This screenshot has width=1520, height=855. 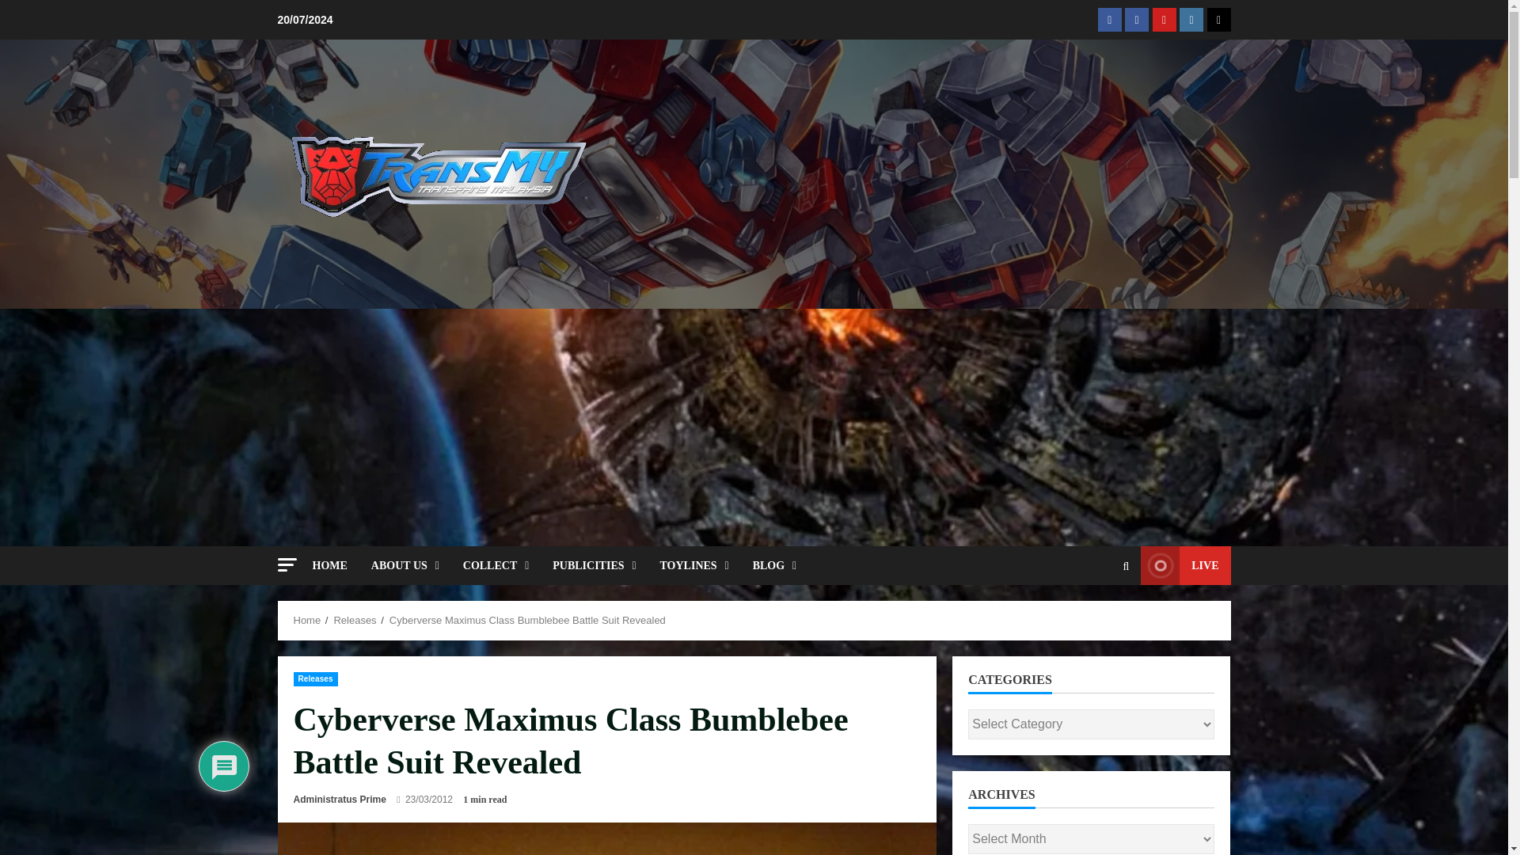 I want to click on ABOUT US, so click(x=405, y=565).